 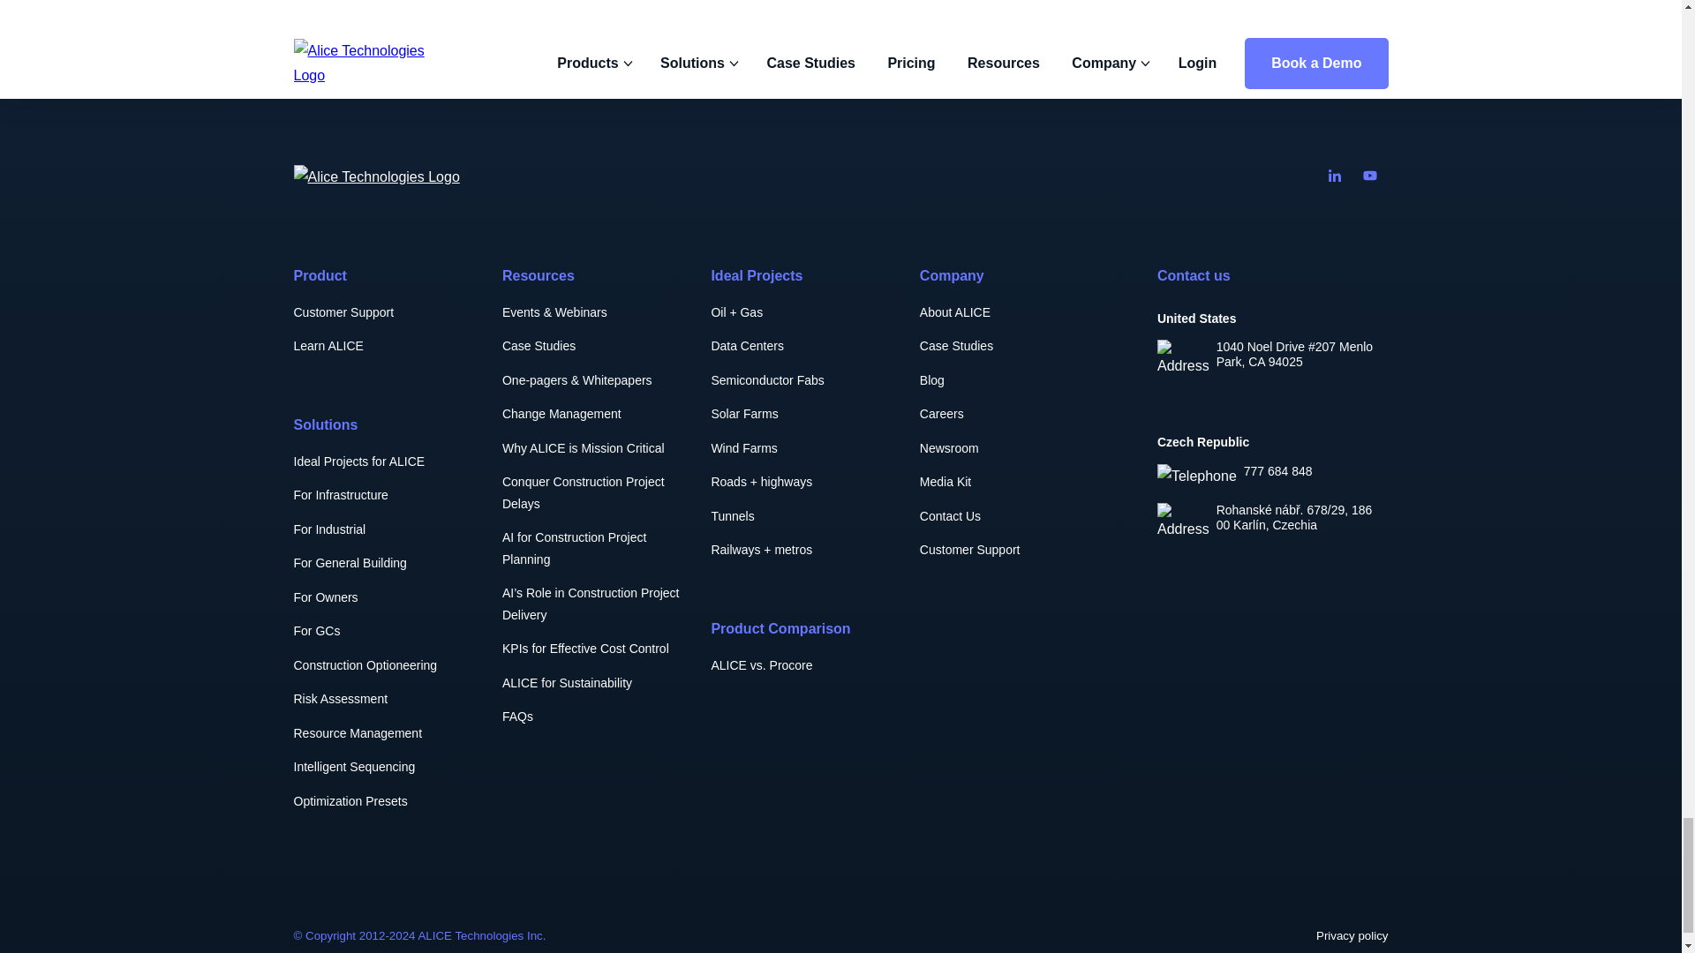 I want to click on Alice Technologies Logo, so click(x=376, y=176).